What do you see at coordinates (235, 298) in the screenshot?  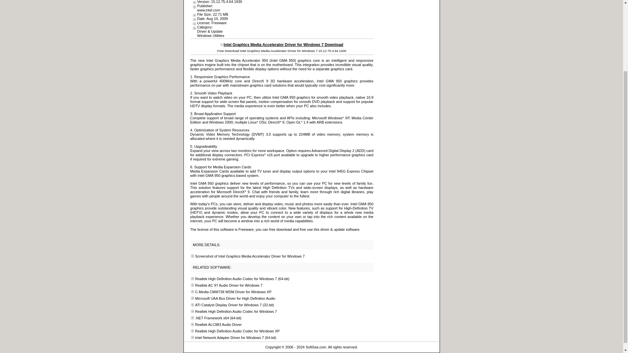 I see `Microsoft UAA Bus Driver for High Definition Audio` at bounding box center [235, 298].